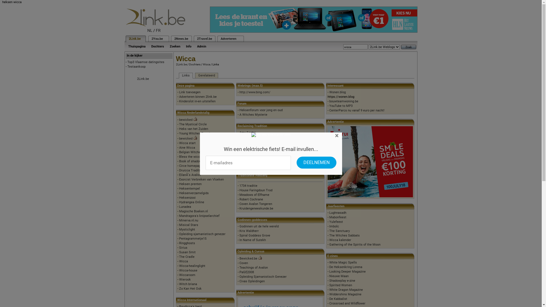 The image size is (546, 307). I want to click on Young Witches Together, so click(197, 134).